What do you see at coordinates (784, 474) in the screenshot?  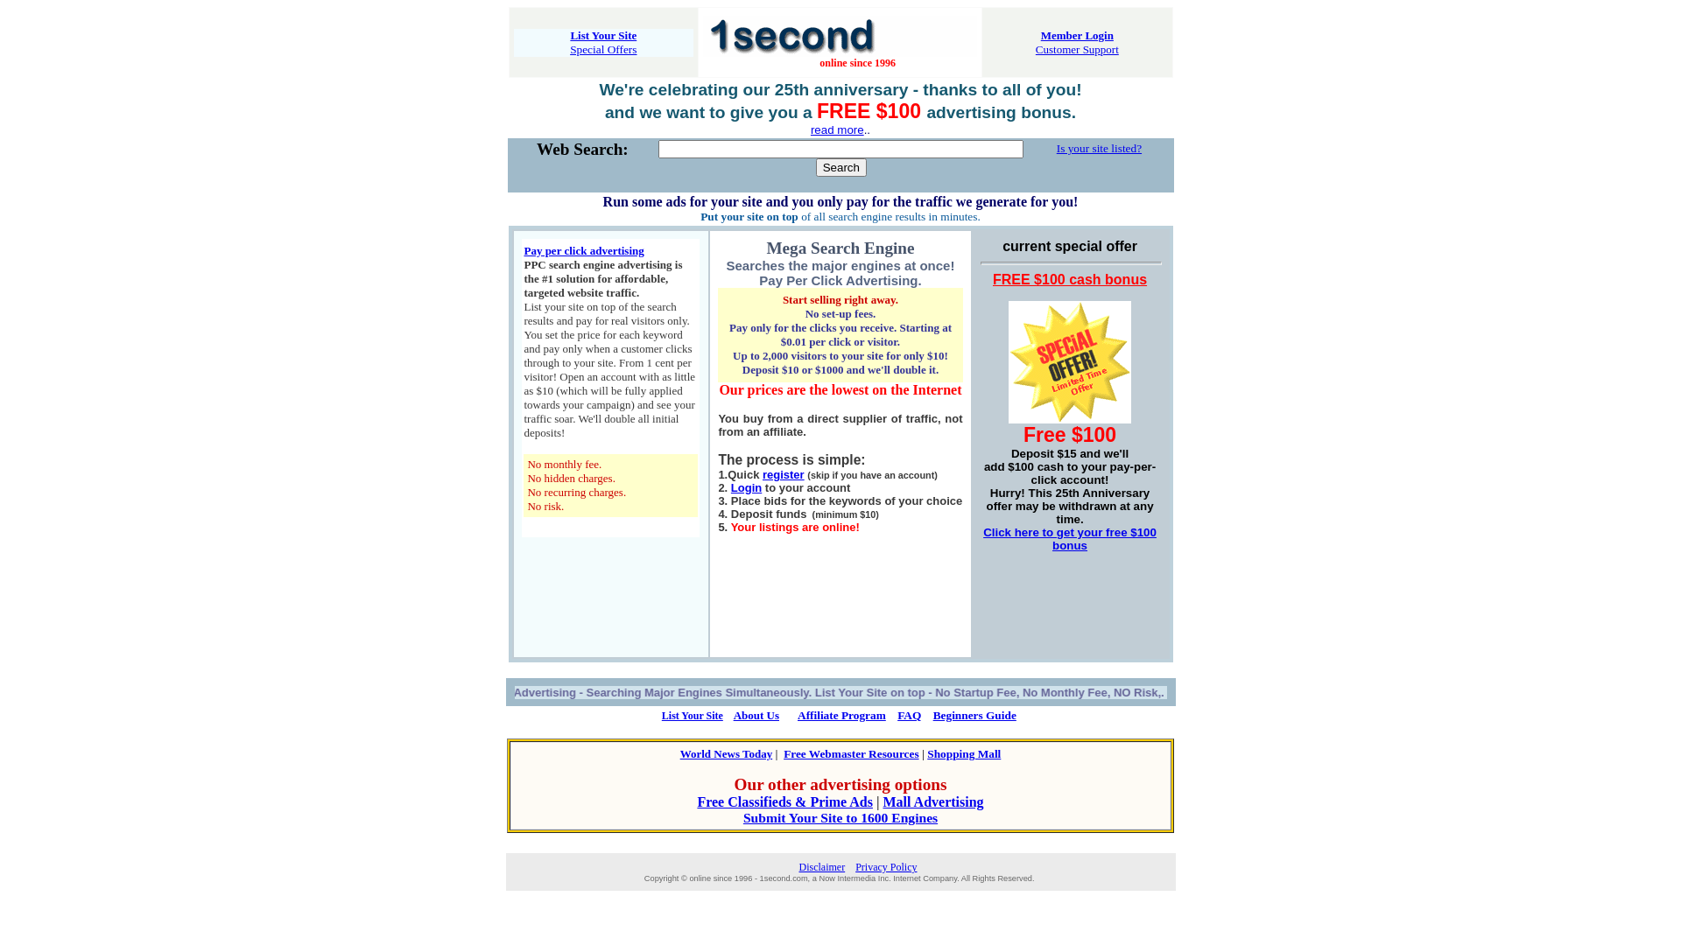 I see `register` at bounding box center [784, 474].